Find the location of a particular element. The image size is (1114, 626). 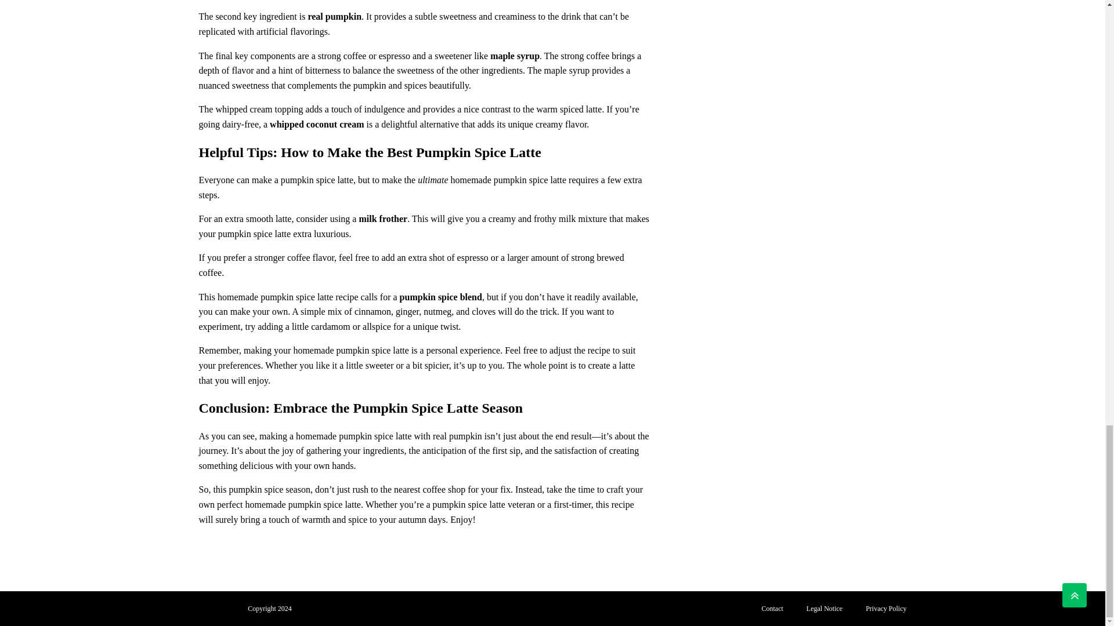

Contact is located at coordinates (772, 609).